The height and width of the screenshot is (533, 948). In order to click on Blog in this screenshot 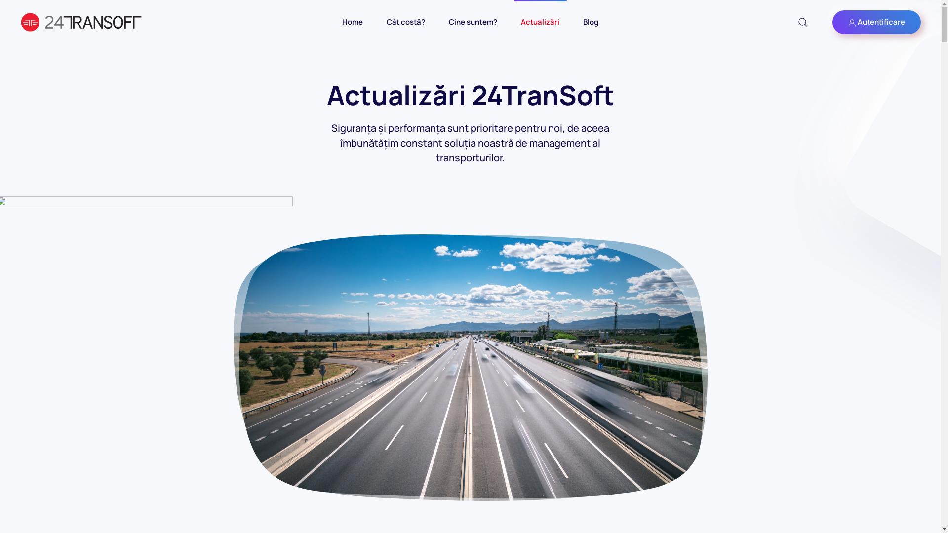, I will do `click(591, 22)`.